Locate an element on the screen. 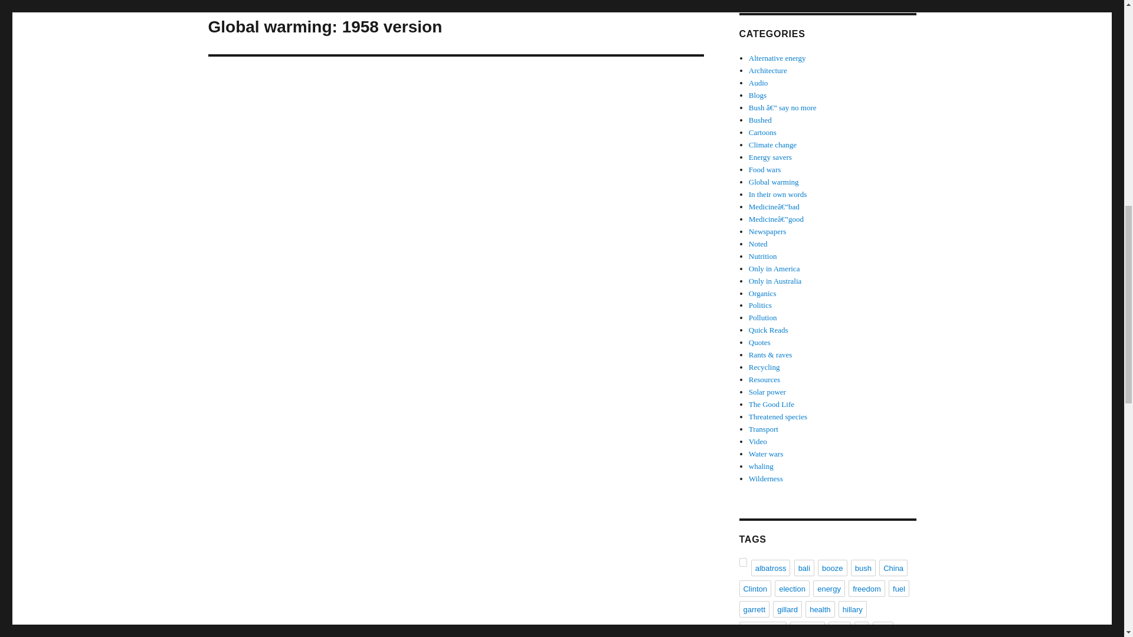  Alternative energy is located at coordinates (778, 193).